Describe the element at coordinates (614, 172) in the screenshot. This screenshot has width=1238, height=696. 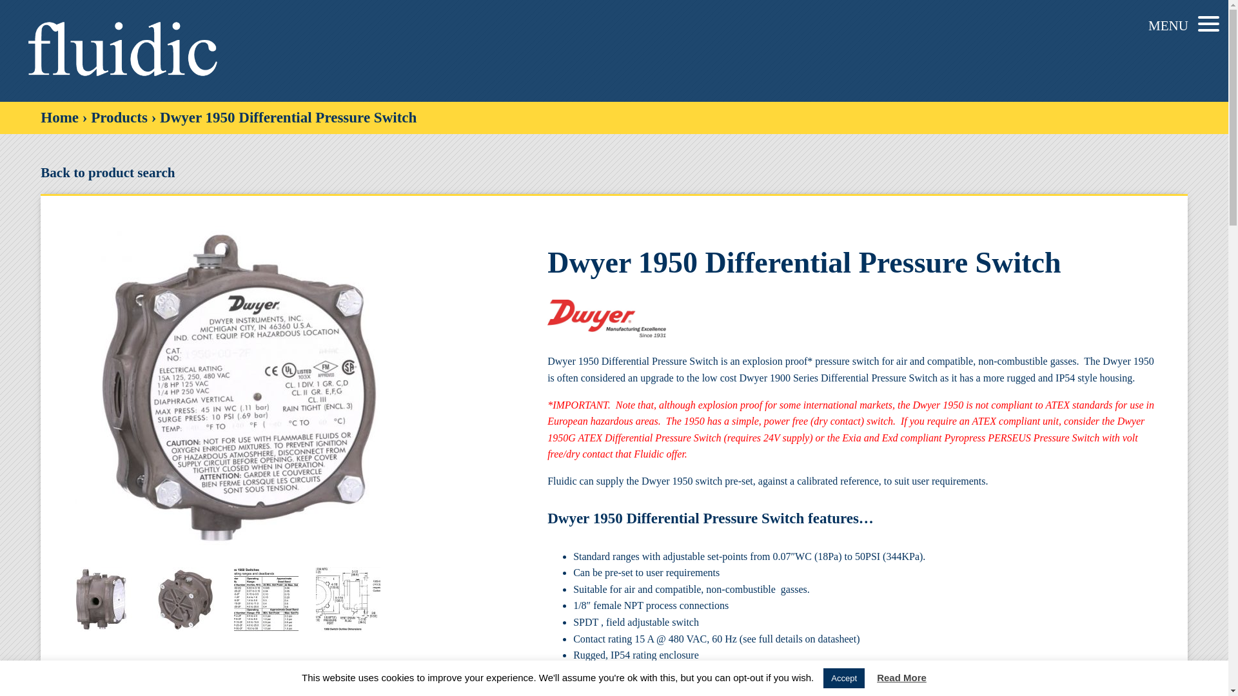
I see `Back to product search` at that location.